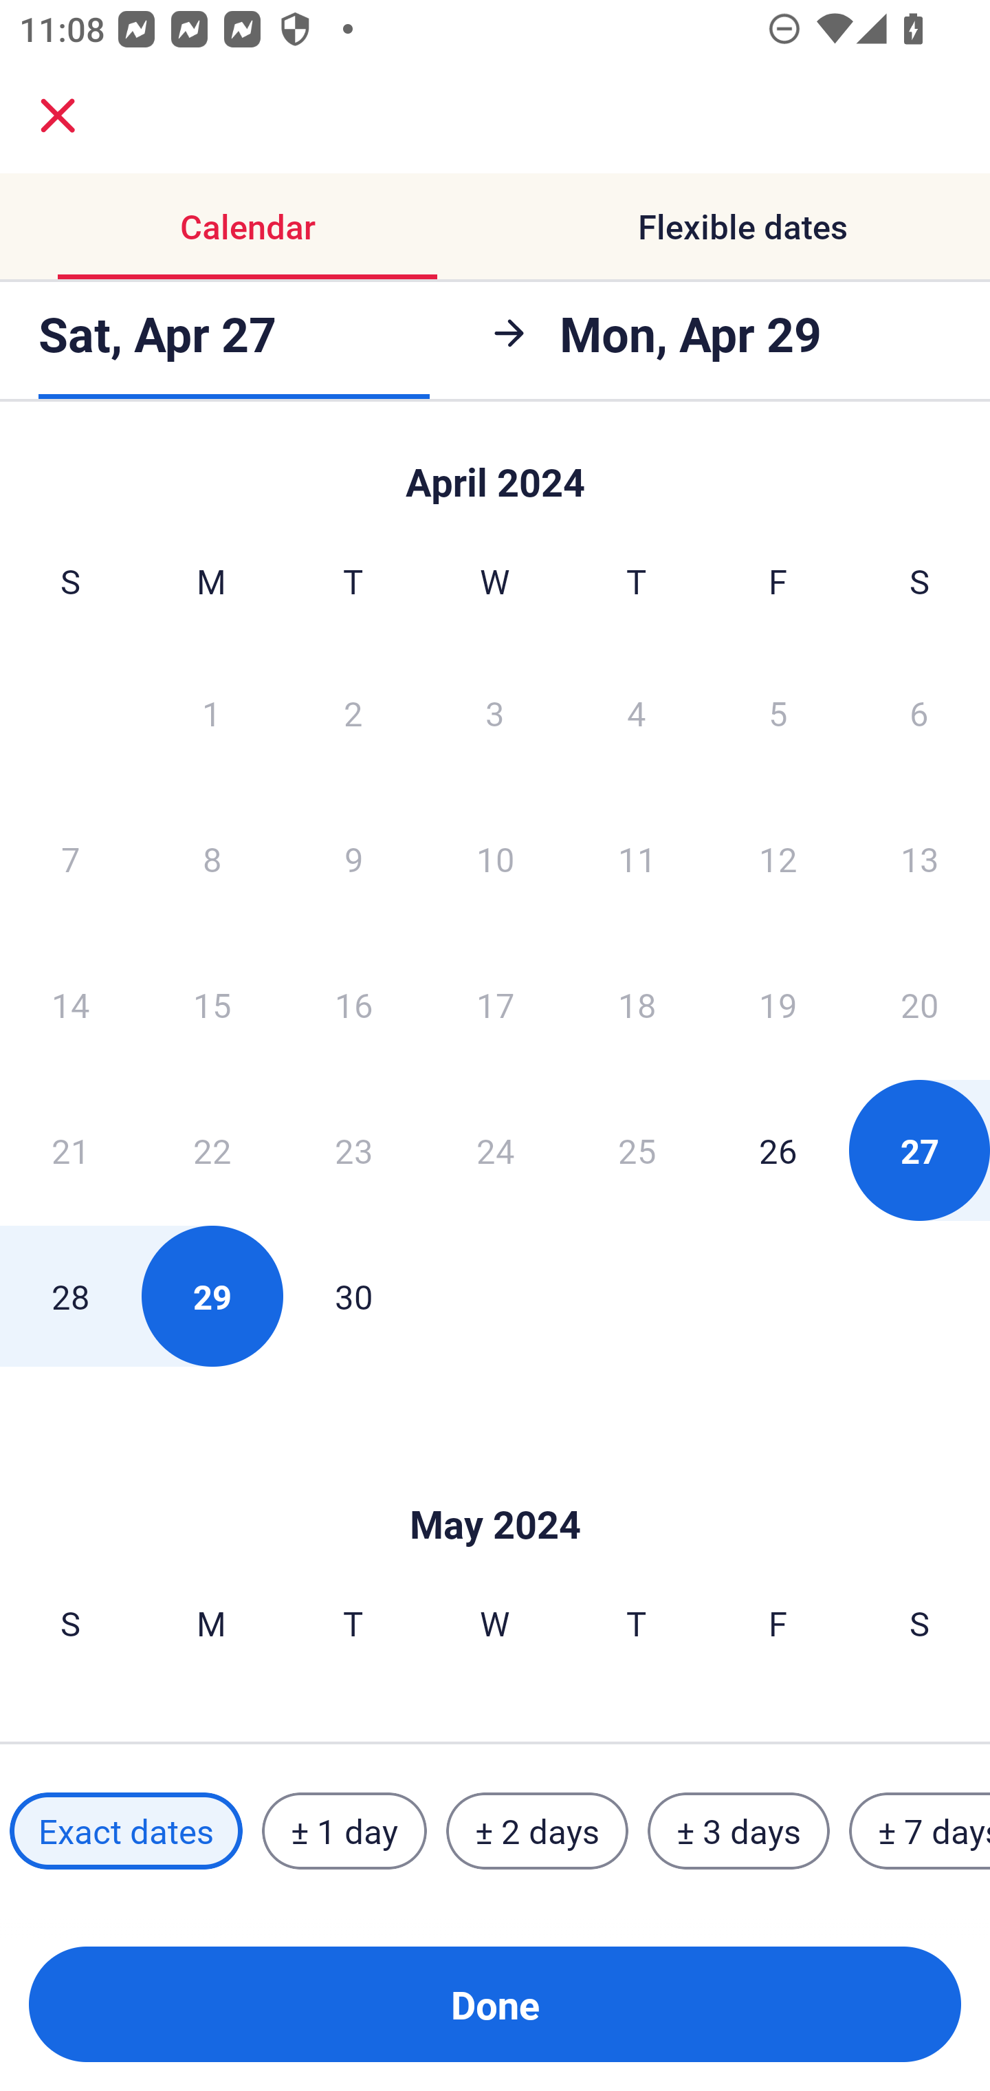 The height and width of the screenshot is (2091, 990). Describe the element at coordinates (126, 1830) in the screenshot. I see `Exact dates` at that location.